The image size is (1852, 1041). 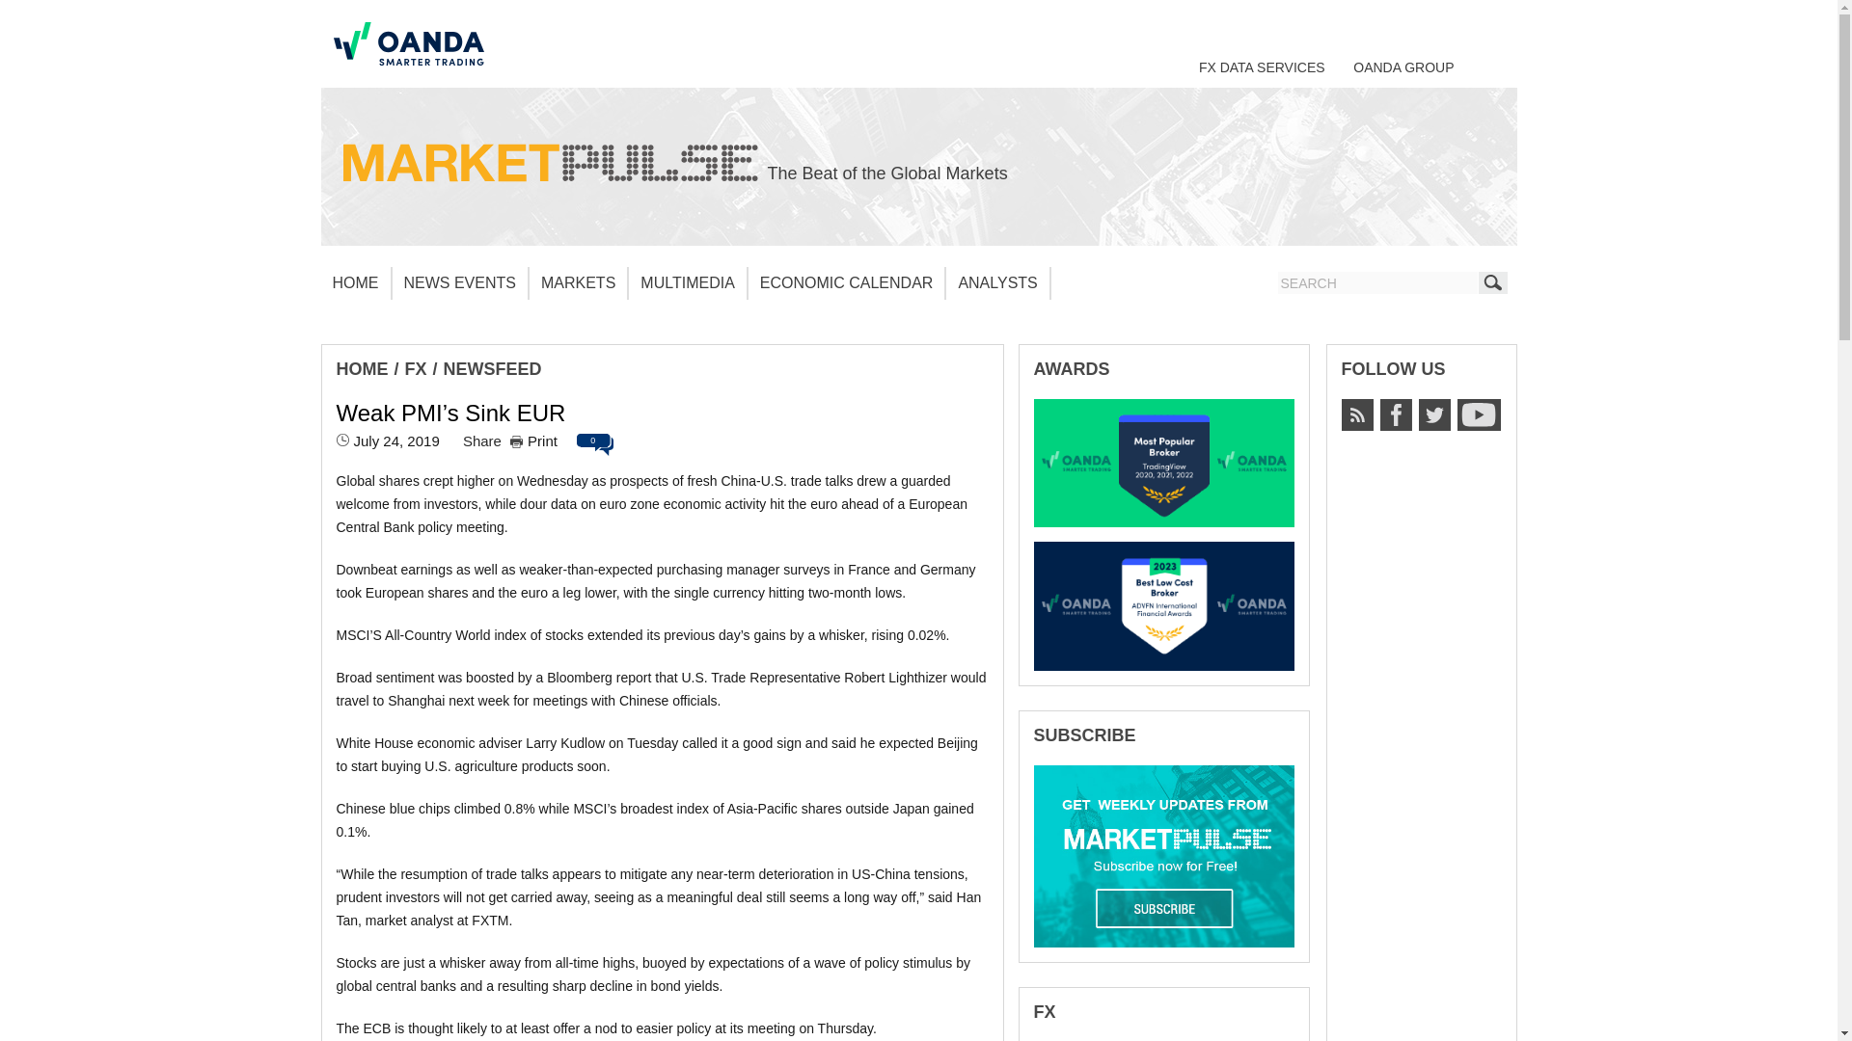 What do you see at coordinates (1356, 414) in the screenshot?
I see `RSS` at bounding box center [1356, 414].